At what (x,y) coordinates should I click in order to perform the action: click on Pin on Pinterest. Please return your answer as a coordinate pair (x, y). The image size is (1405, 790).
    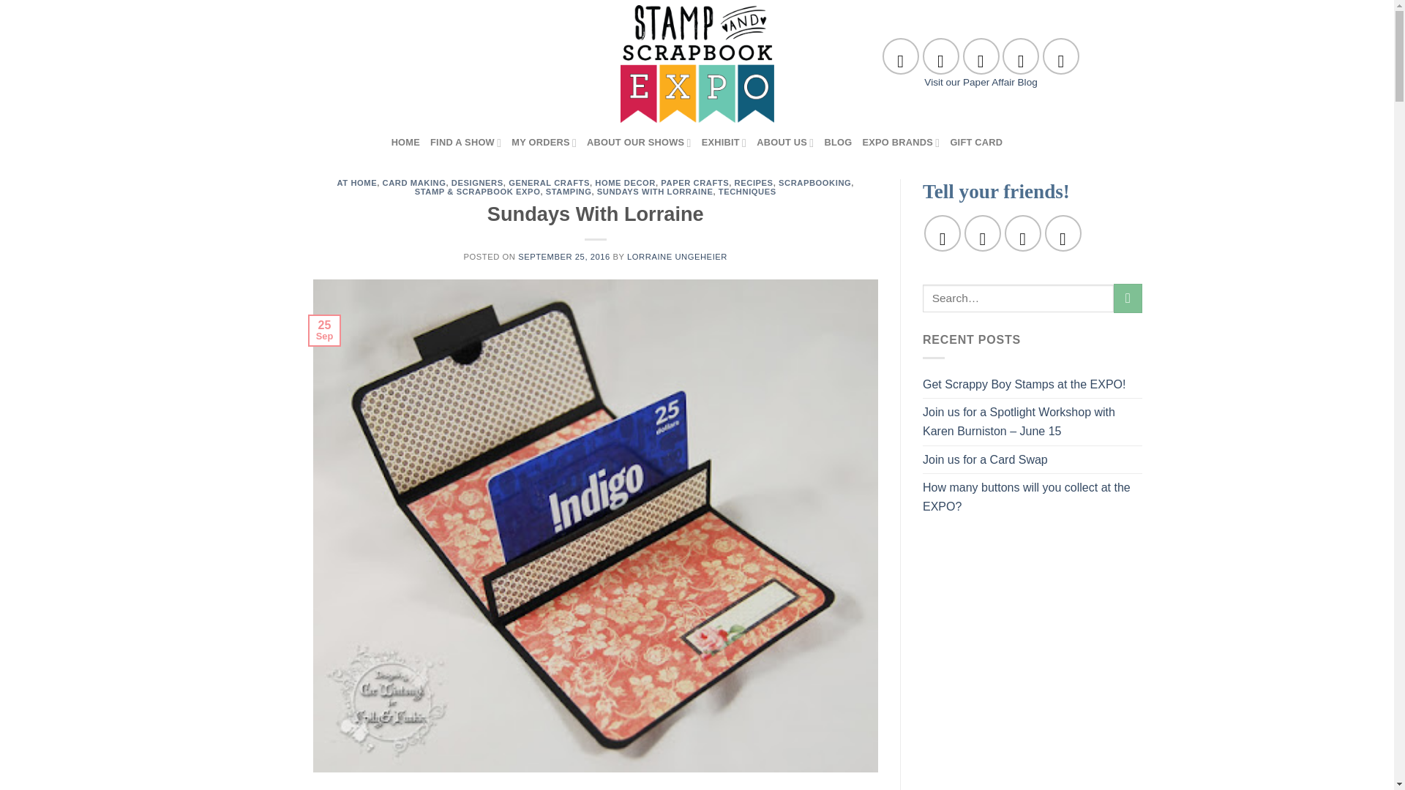
    Looking at the image, I should click on (1063, 233).